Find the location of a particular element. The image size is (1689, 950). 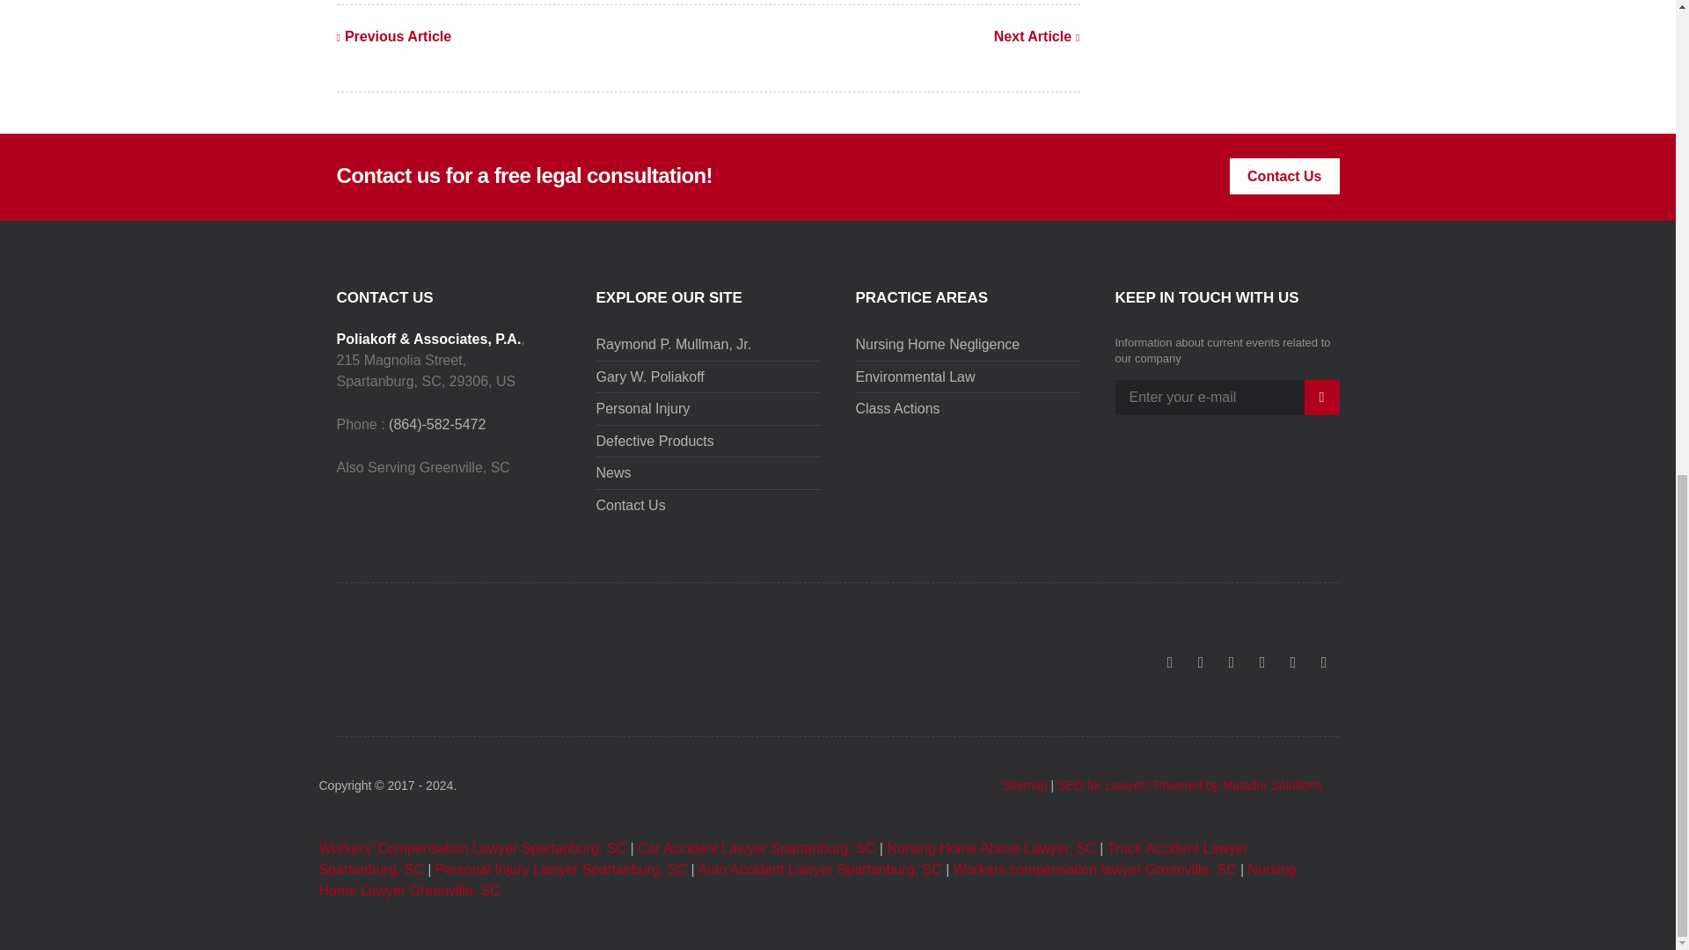

Previous Article is located at coordinates (393, 37).